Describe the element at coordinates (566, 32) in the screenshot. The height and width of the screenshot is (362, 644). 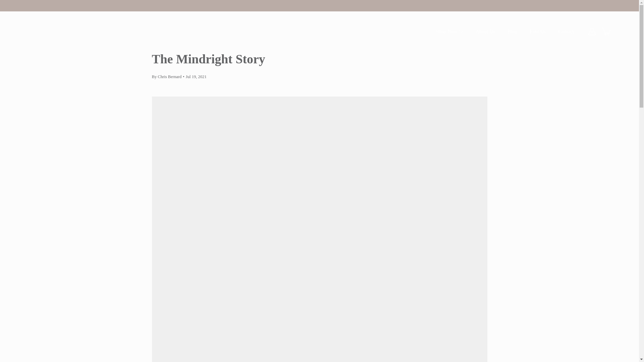
I see `Contact` at that location.